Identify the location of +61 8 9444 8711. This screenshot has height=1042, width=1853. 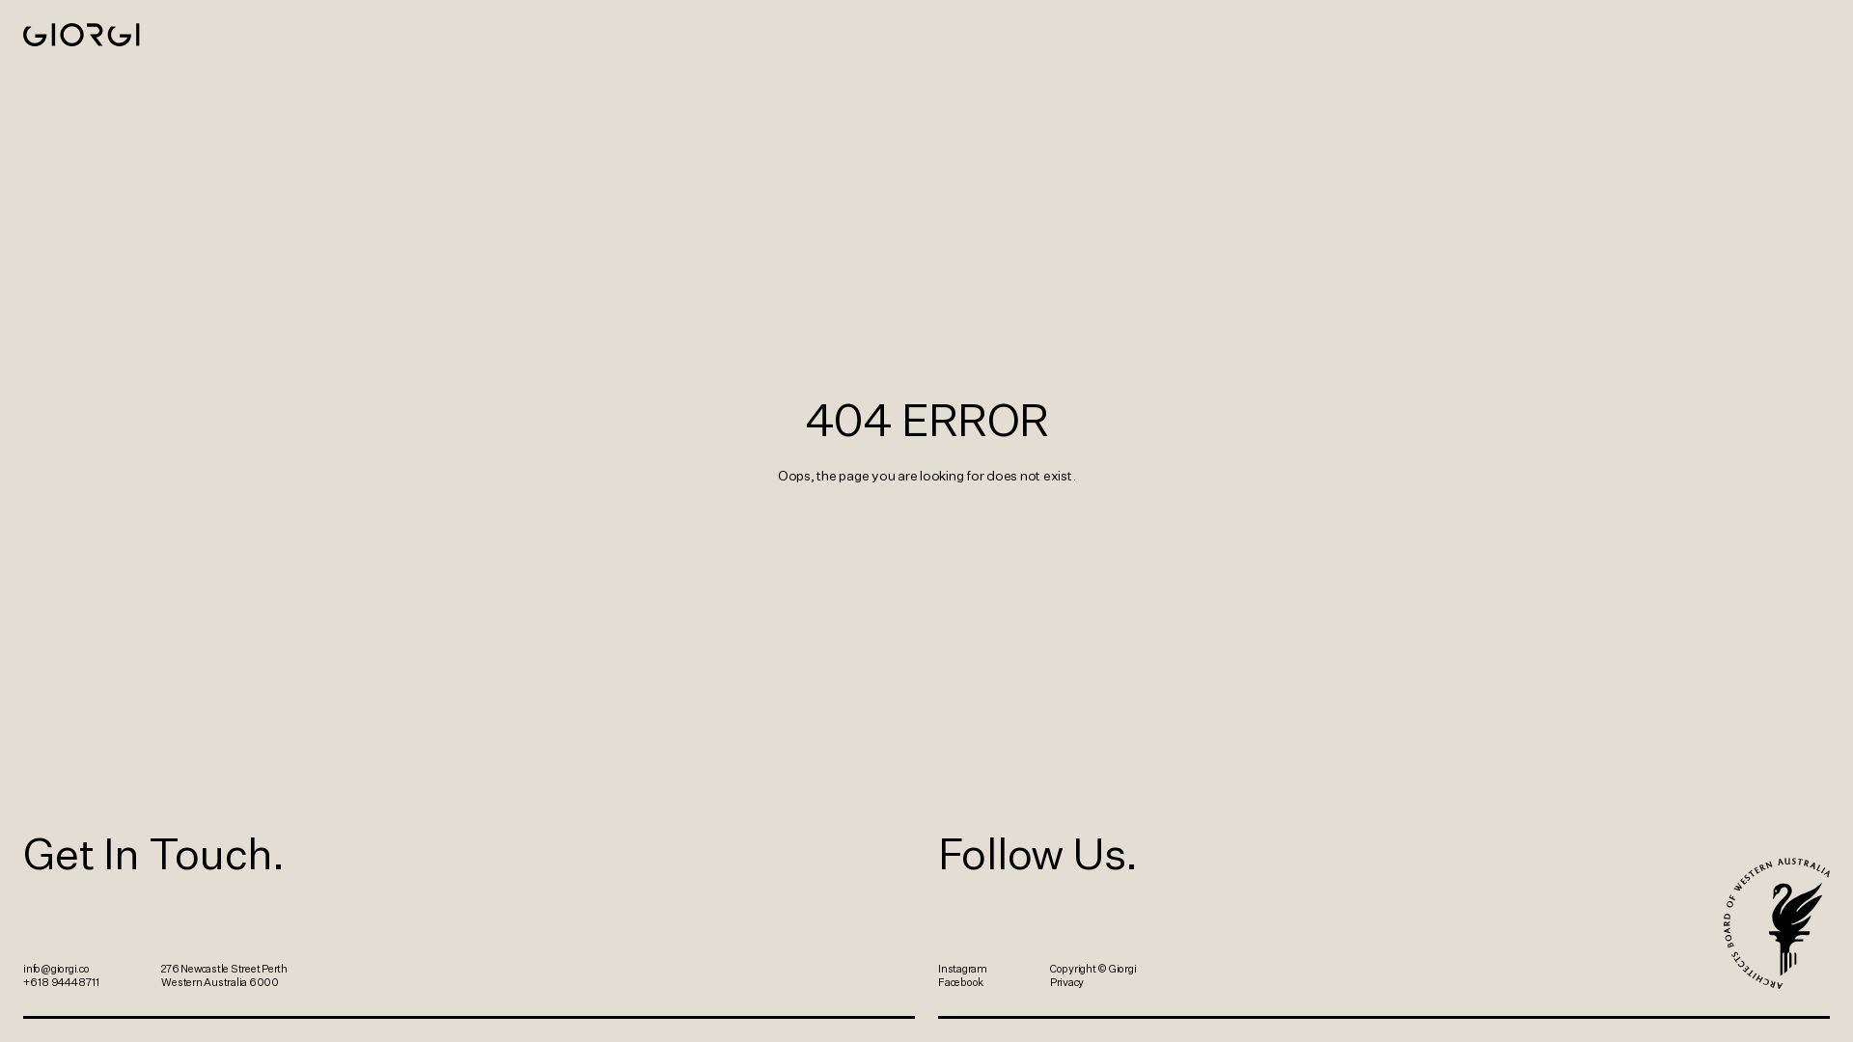
(61, 982).